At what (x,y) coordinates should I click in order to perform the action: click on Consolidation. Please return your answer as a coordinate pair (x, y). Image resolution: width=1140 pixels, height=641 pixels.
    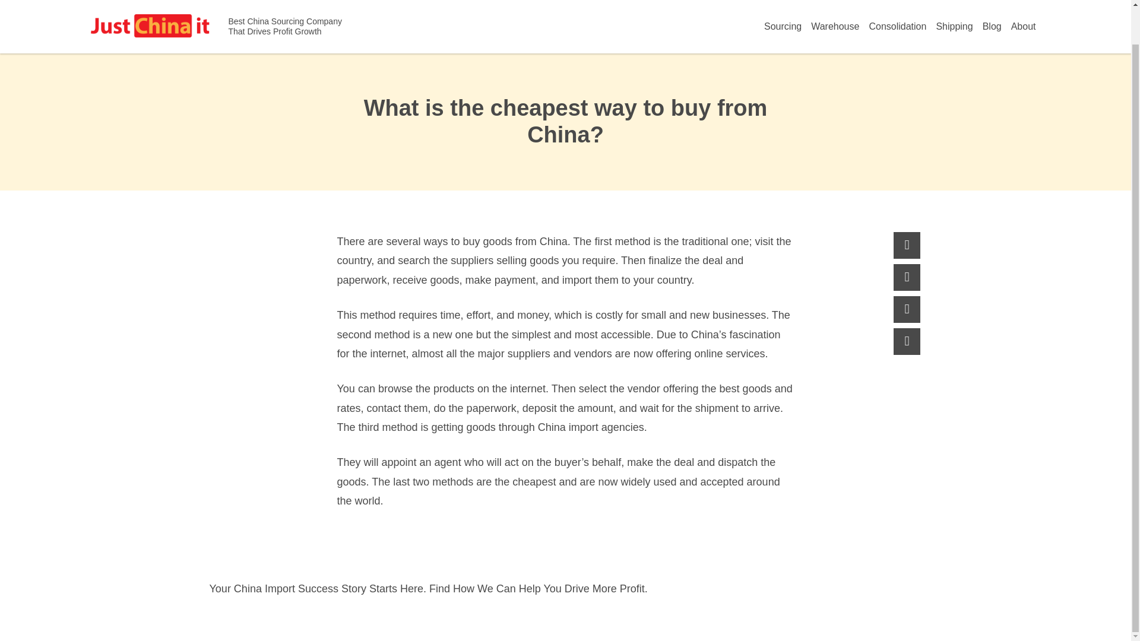
    Looking at the image, I should click on (898, 26).